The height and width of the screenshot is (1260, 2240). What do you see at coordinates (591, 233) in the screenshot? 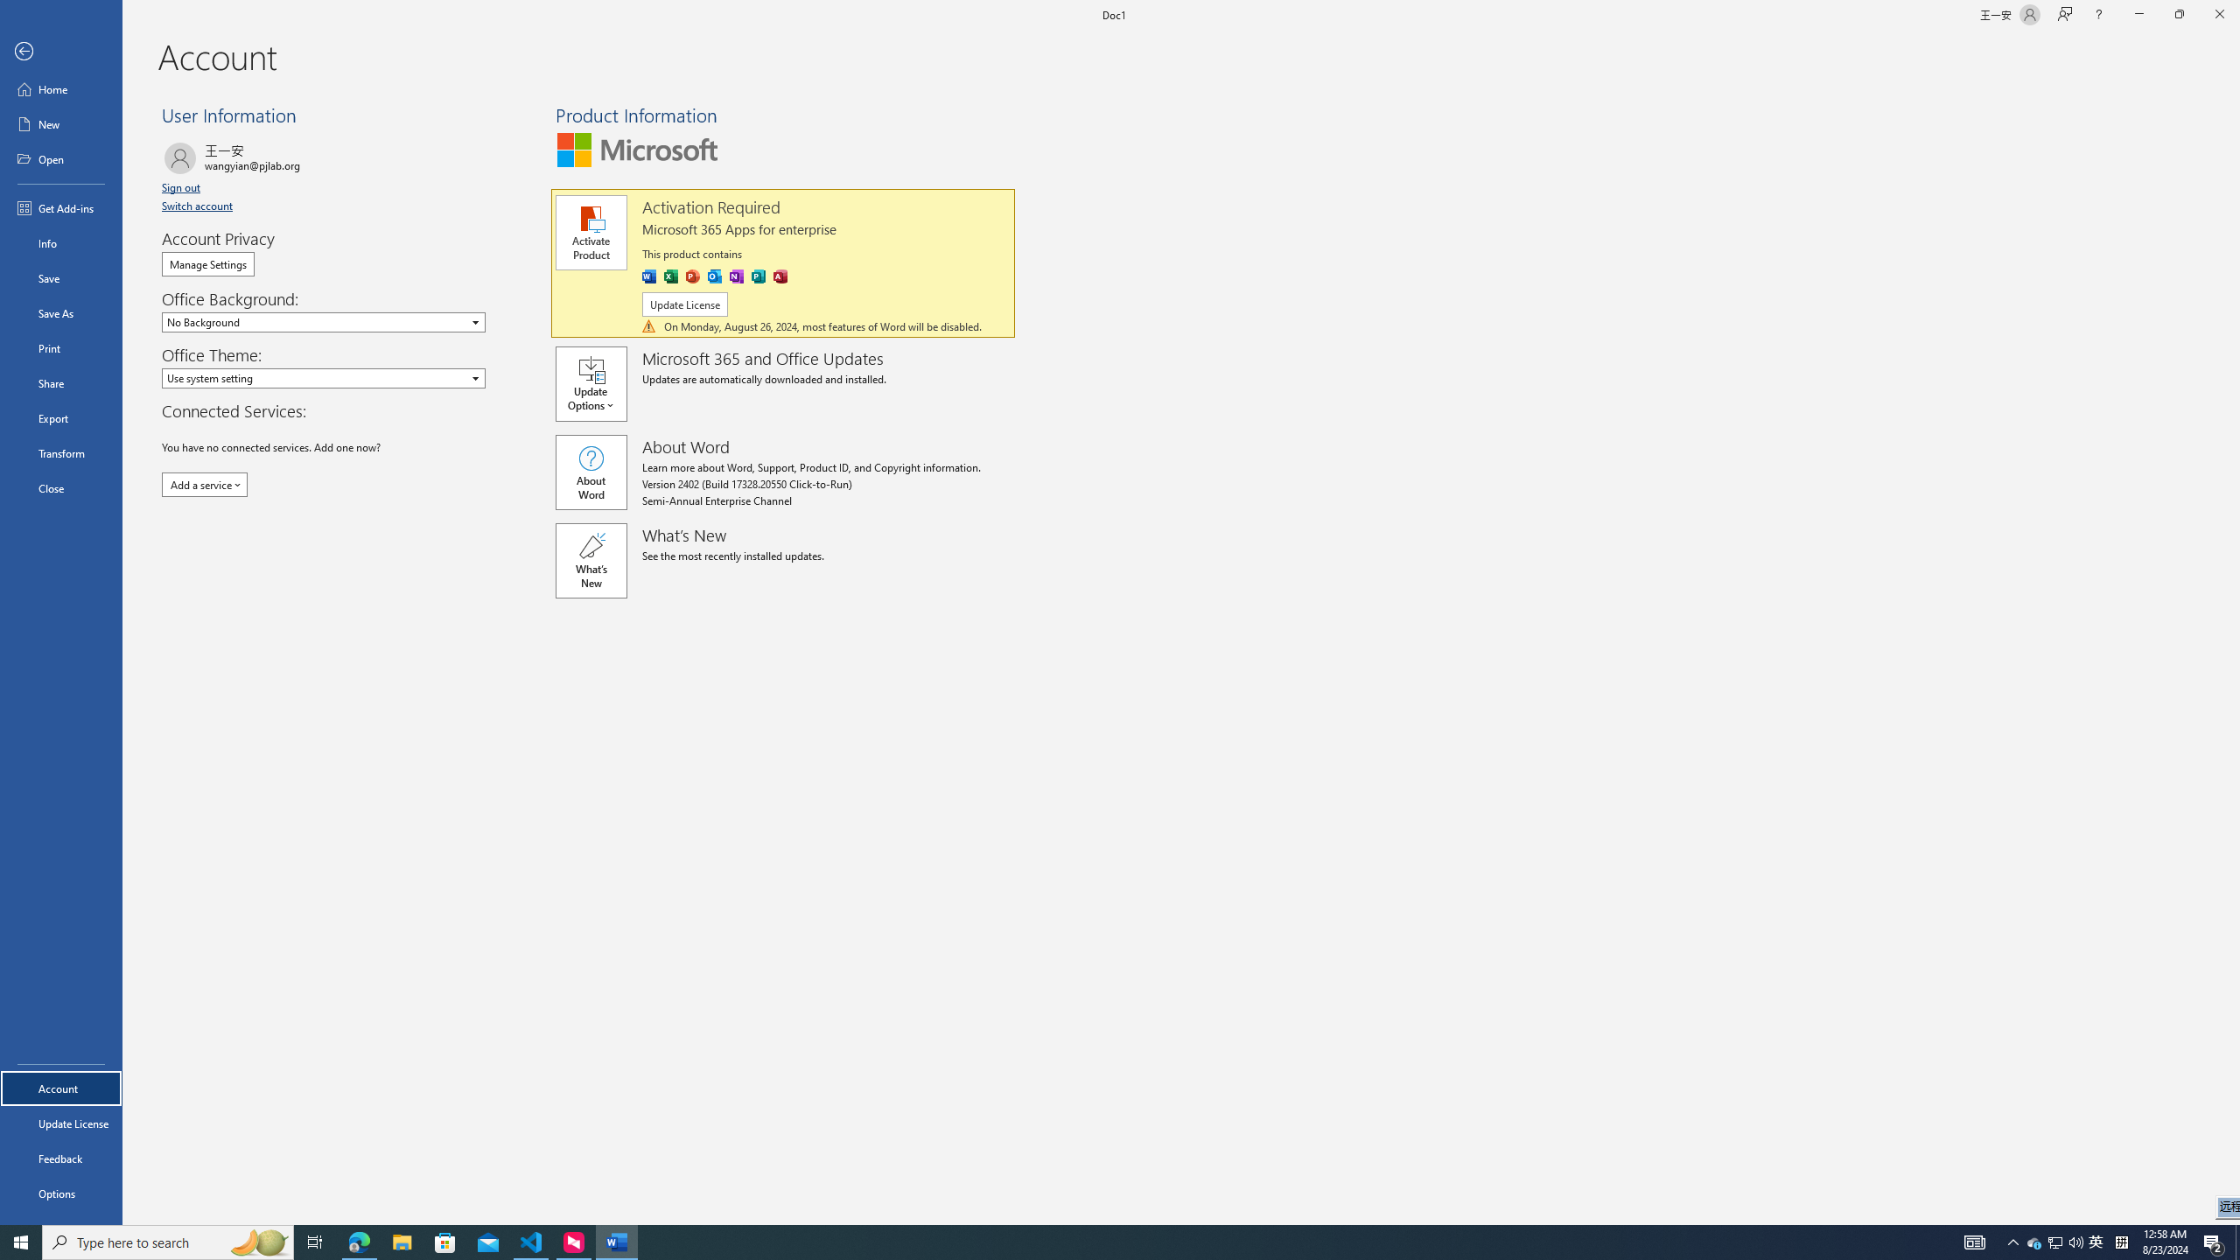
I see `Activate Product` at bounding box center [591, 233].